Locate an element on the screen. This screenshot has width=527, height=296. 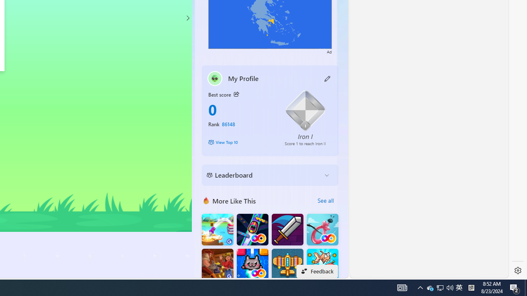
Fish Merge FRVR is located at coordinates (322, 265).